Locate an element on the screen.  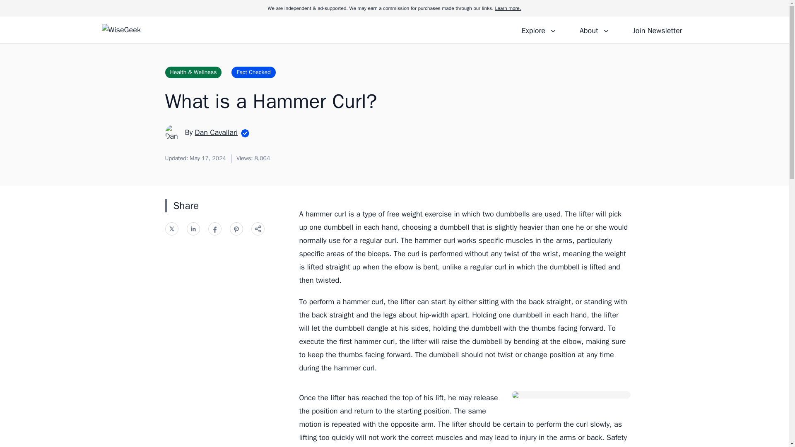
Explore is located at coordinates (539, 29).